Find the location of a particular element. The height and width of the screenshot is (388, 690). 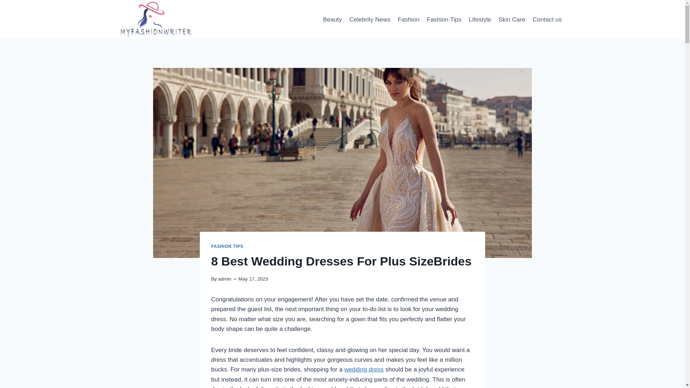

Celebrity News is located at coordinates (369, 19).